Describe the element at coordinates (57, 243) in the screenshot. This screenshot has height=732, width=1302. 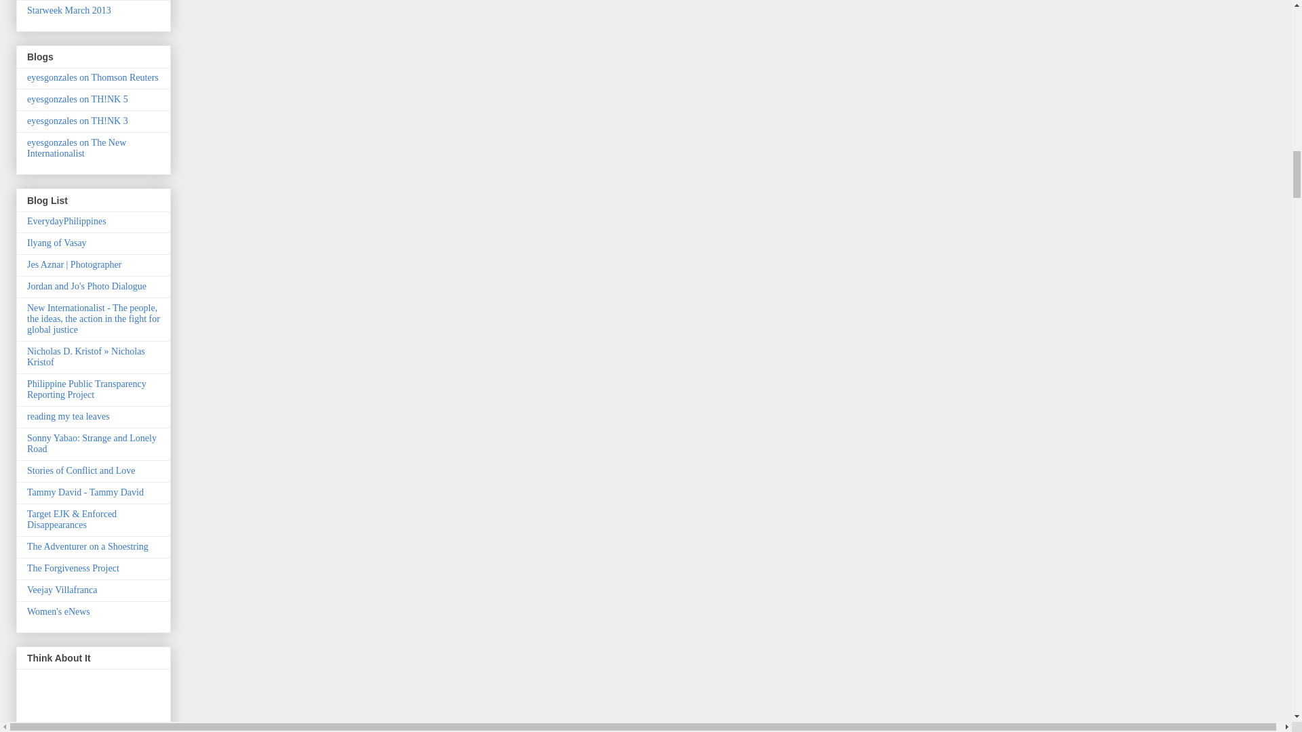
I see `Ilyang of Vasay` at that location.